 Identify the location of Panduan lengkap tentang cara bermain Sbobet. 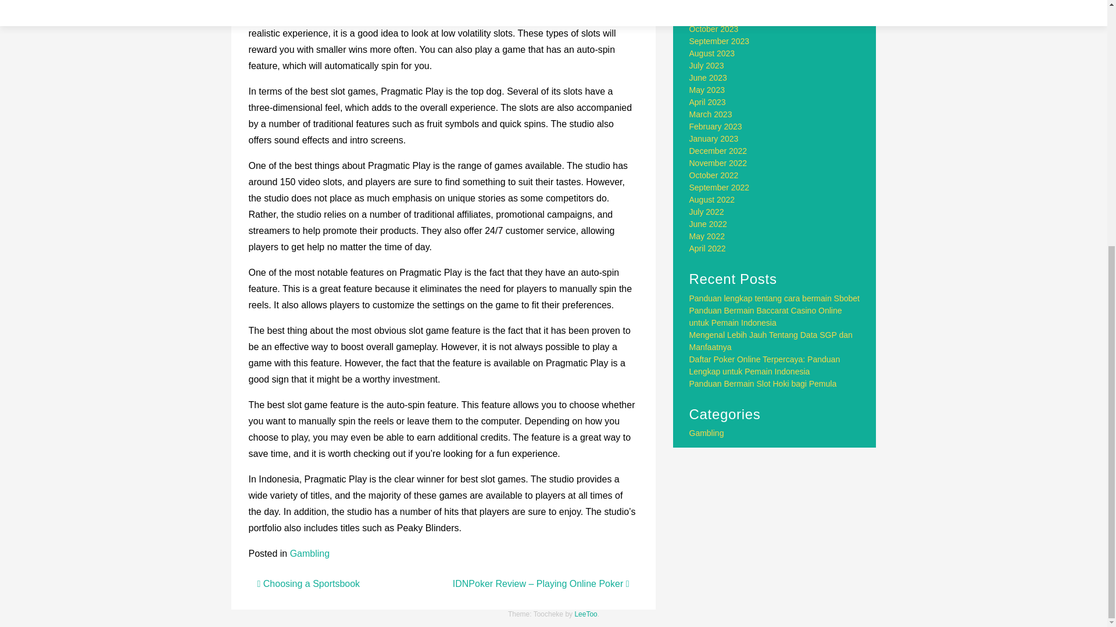
(774, 298).